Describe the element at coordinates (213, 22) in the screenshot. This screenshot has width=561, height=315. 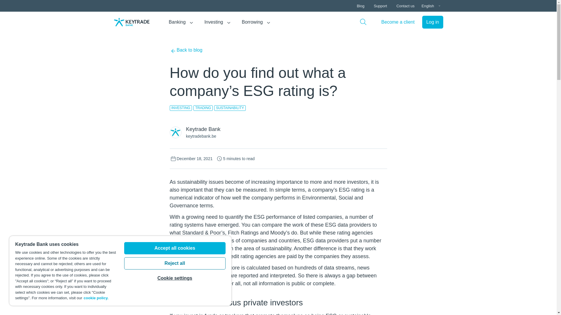
I see `Investing` at that location.